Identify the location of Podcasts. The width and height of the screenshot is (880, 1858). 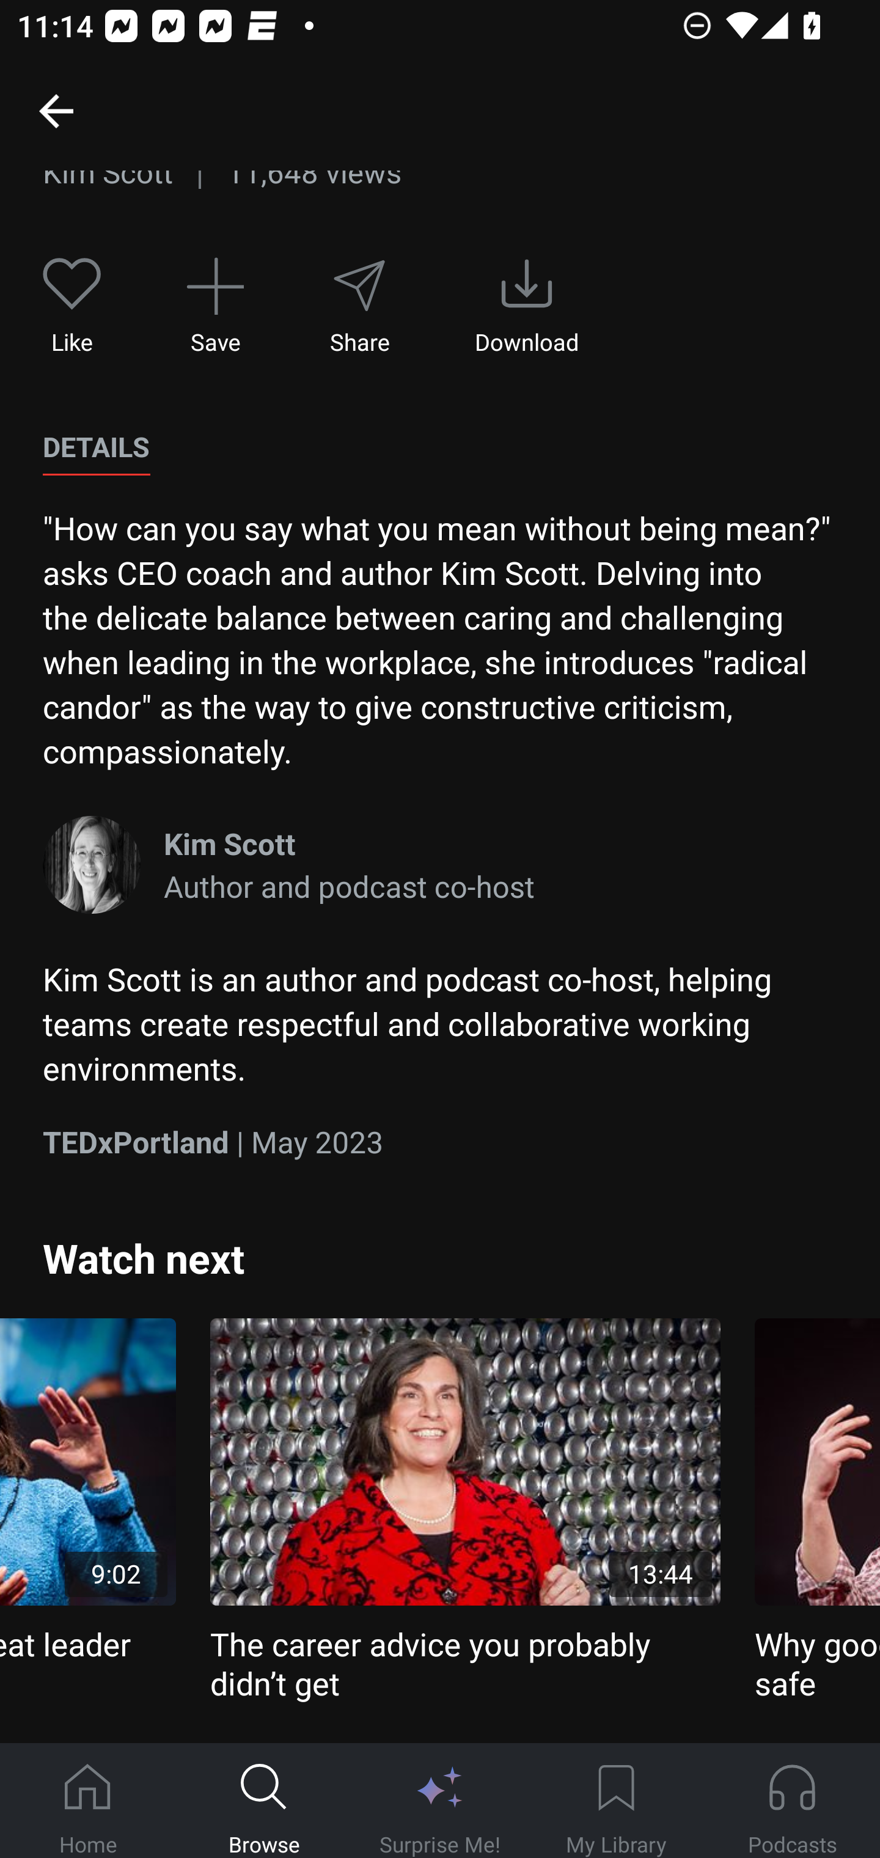
(792, 1801).